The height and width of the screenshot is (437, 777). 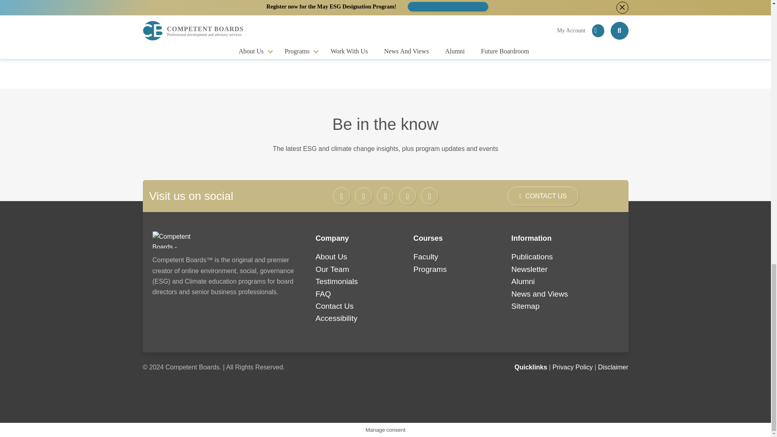 What do you see at coordinates (407, 196) in the screenshot?
I see `Linkedin` at bounding box center [407, 196].